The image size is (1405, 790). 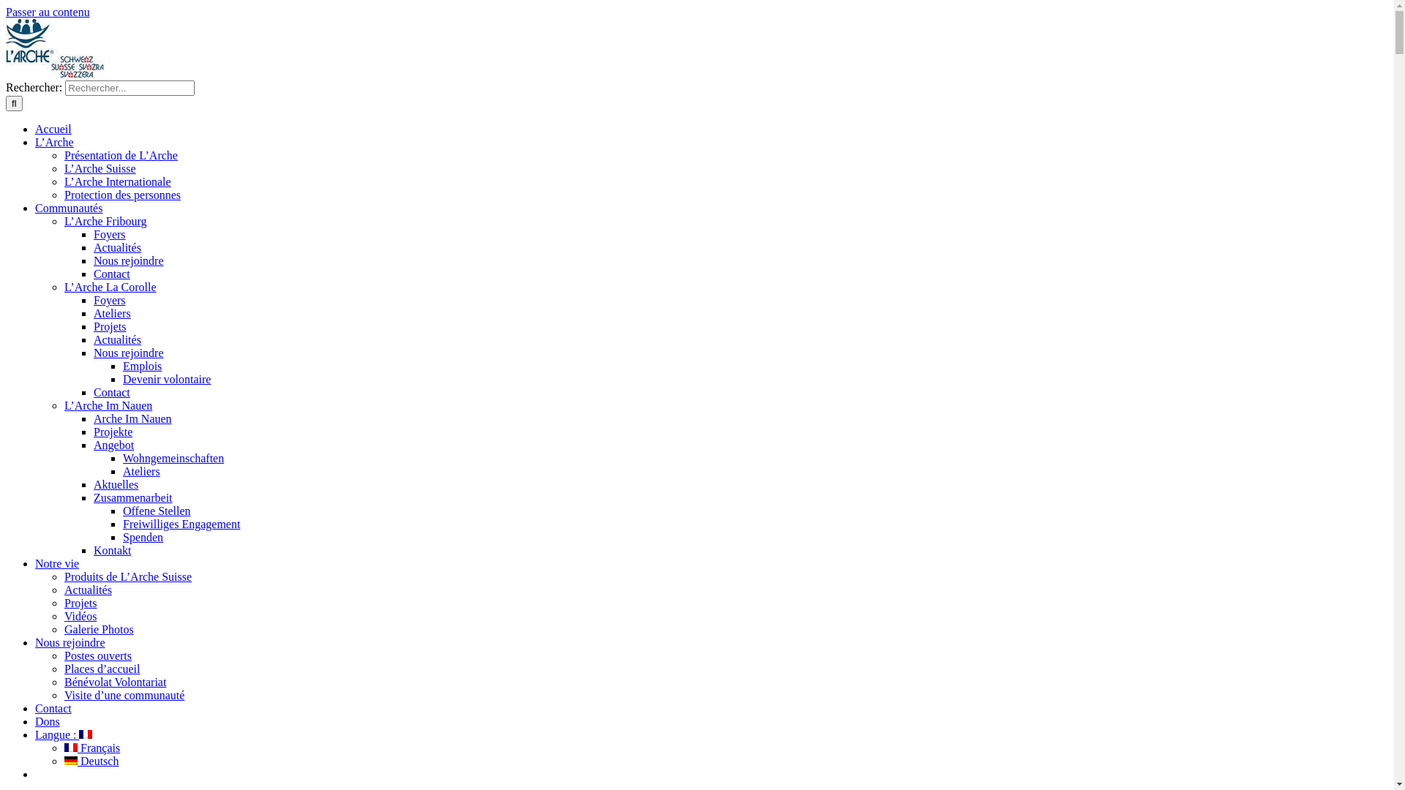 What do you see at coordinates (113, 550) in the screenshot?
I see `Kontakt` at bounding box center [113, 550].